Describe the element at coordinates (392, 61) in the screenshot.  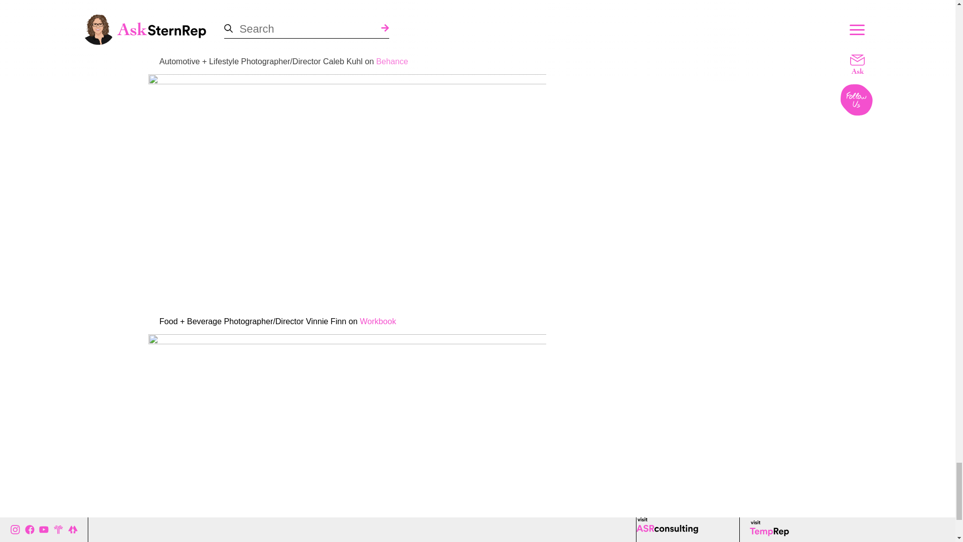
I see `Behance` at that location.